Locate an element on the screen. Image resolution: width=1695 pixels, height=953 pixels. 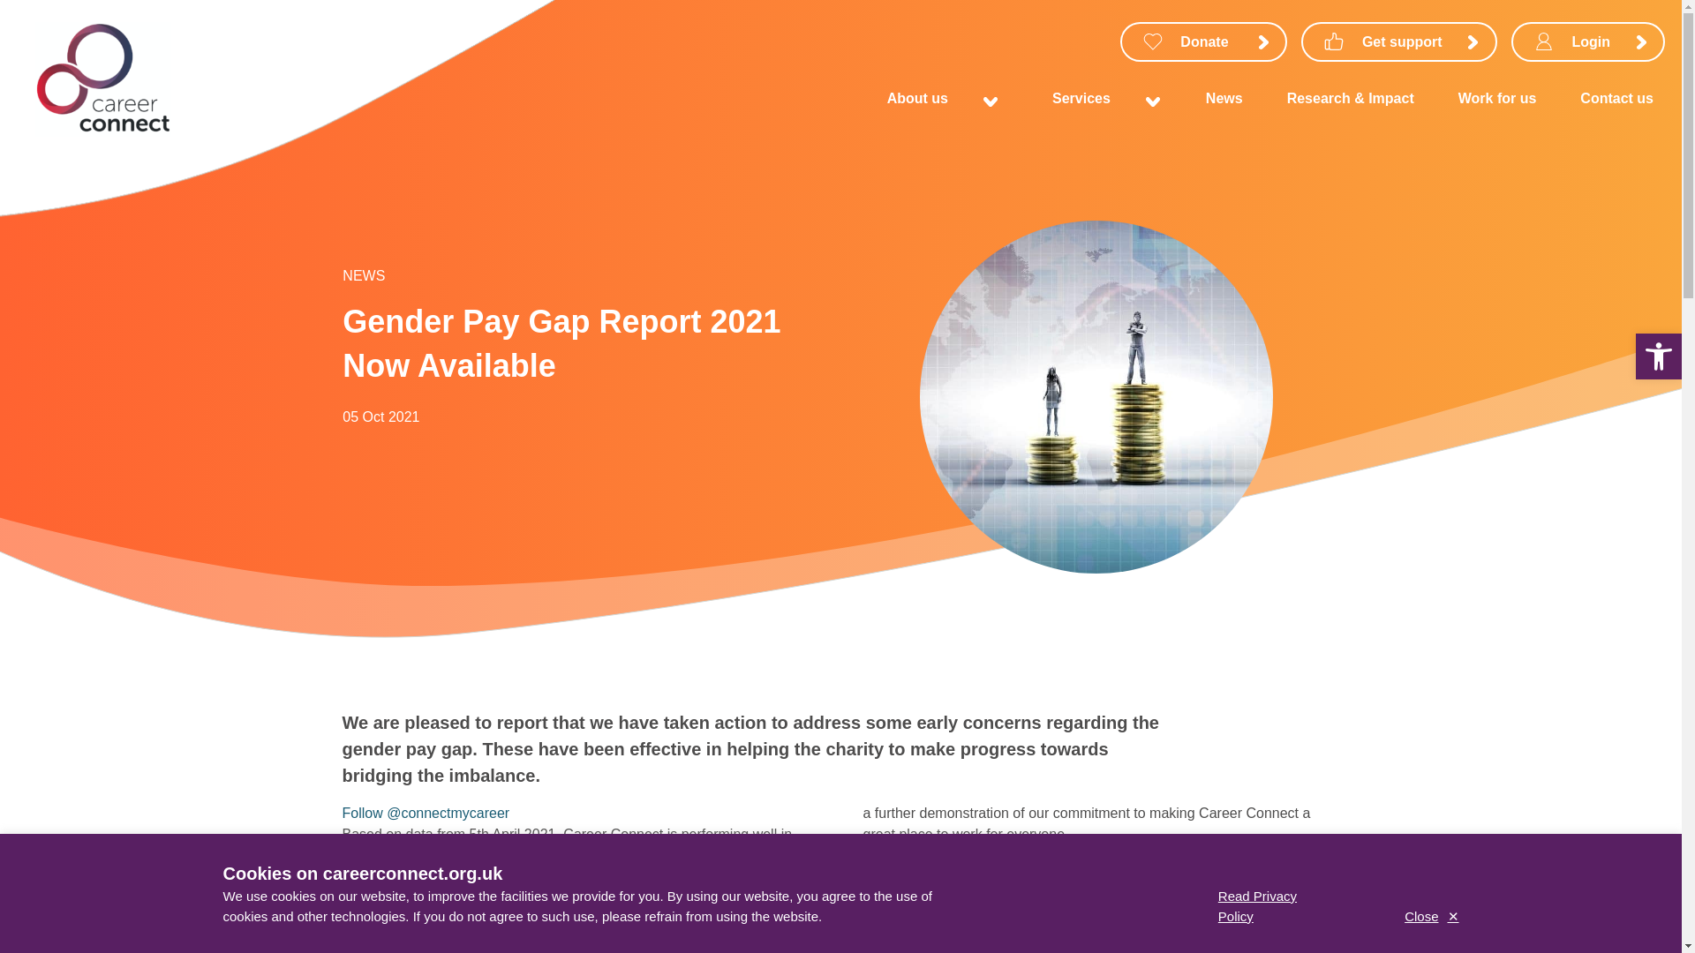
About us is located at coordinates (922, 97).